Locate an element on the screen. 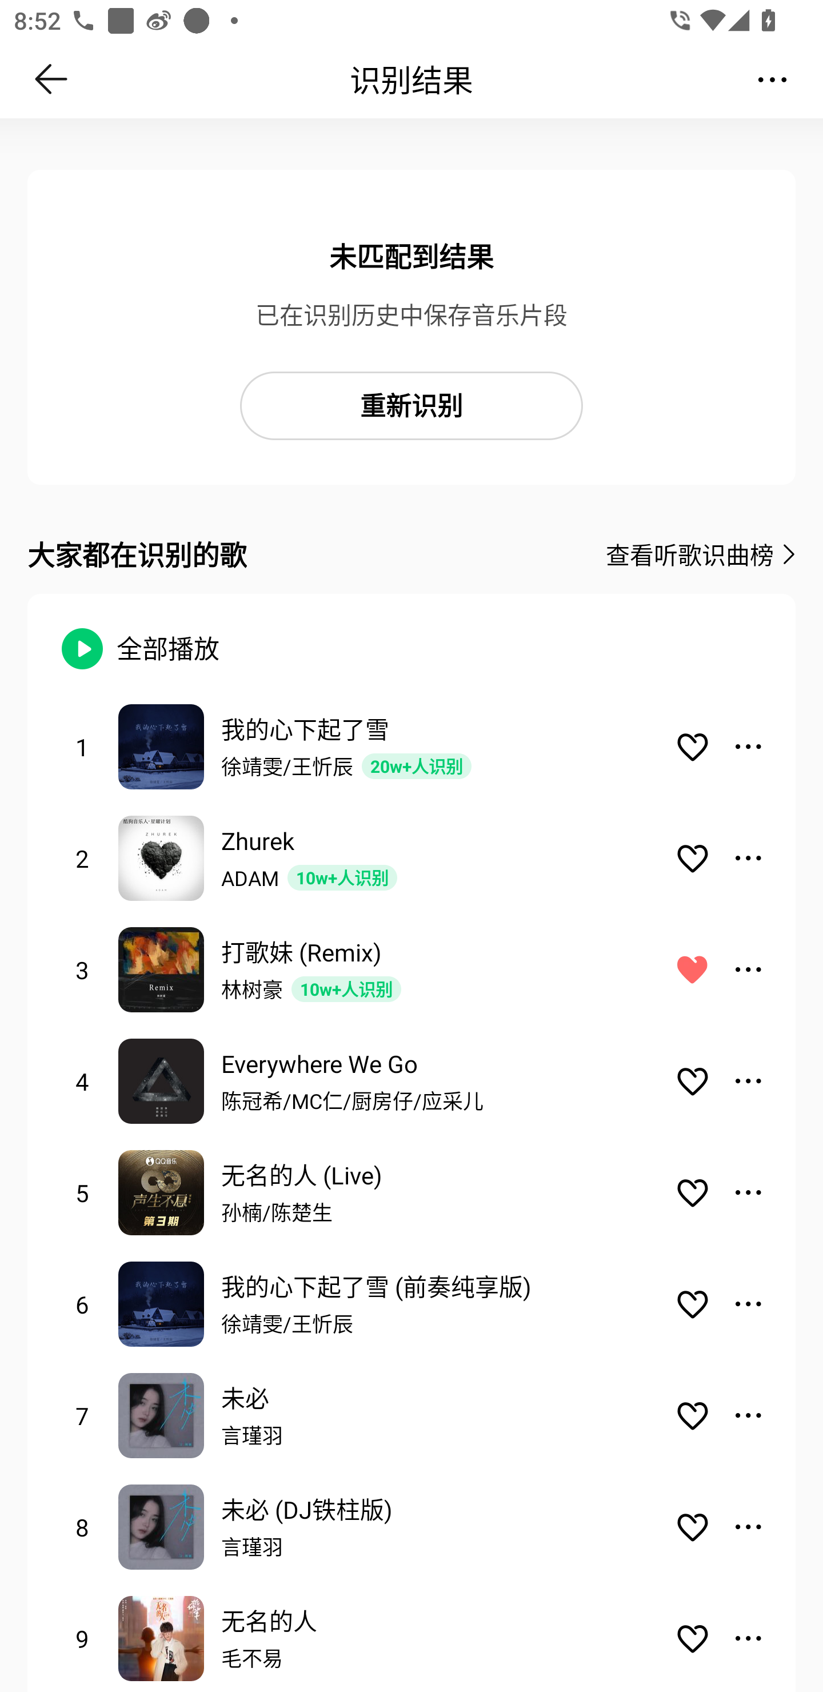 This screenshot has width=823, height=1692. 9 无名的人 毛不易 is located at coordinates (411, 1637).